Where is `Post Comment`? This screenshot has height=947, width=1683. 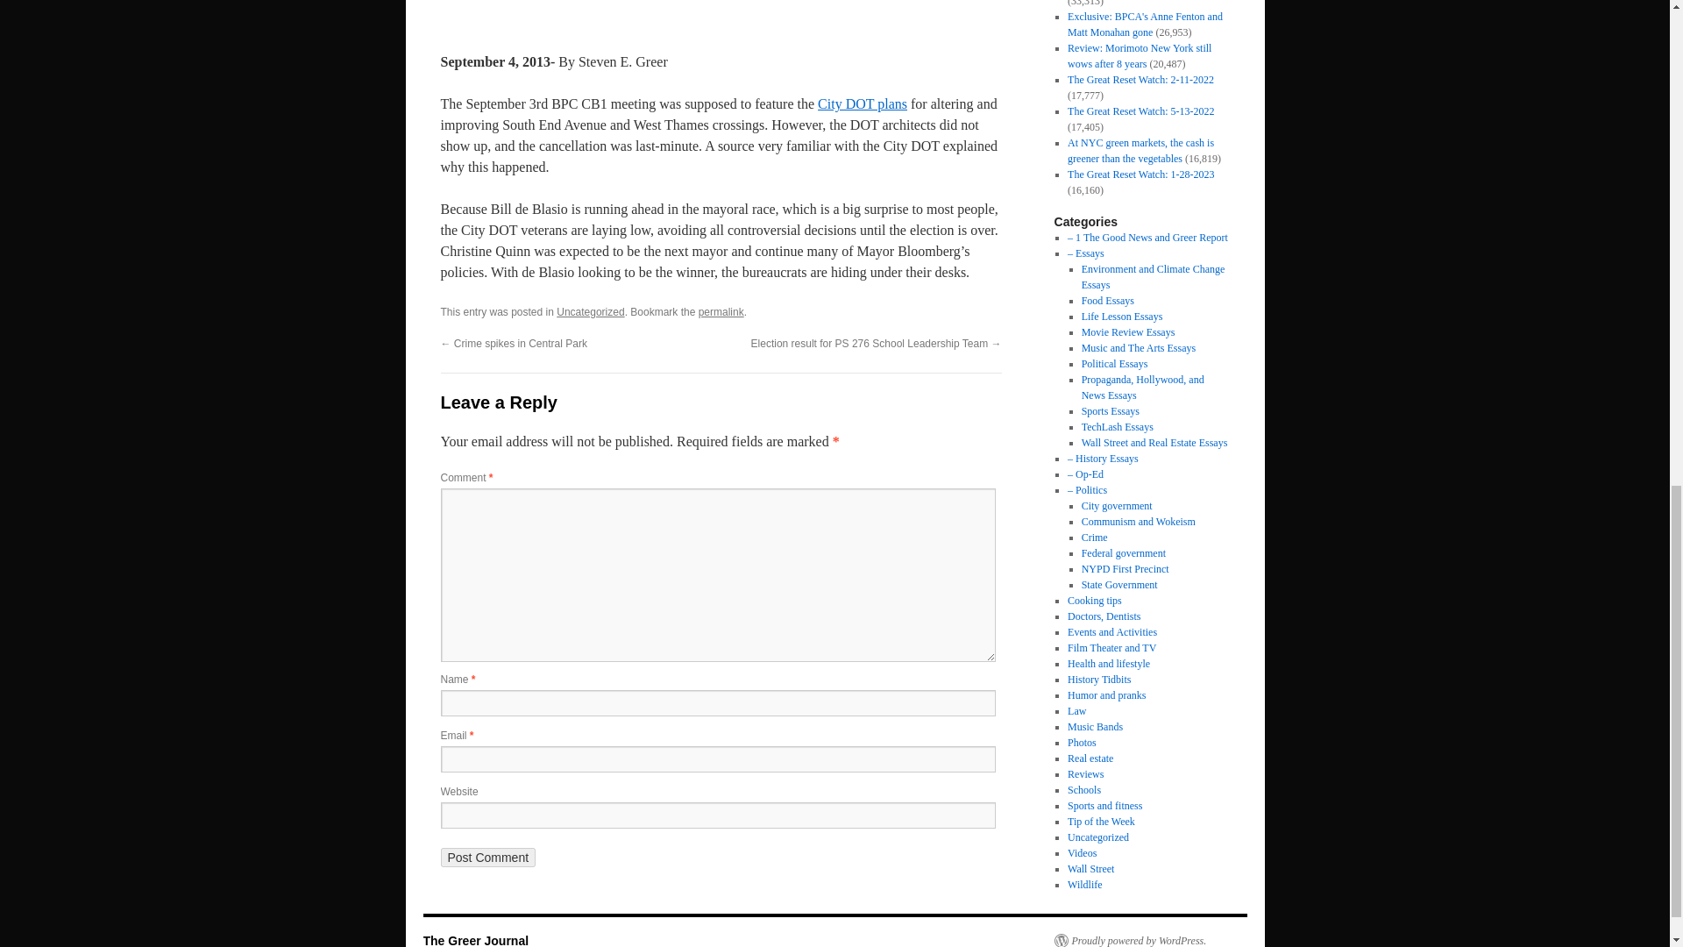 Post Comment is located at coordinates (487, 858).